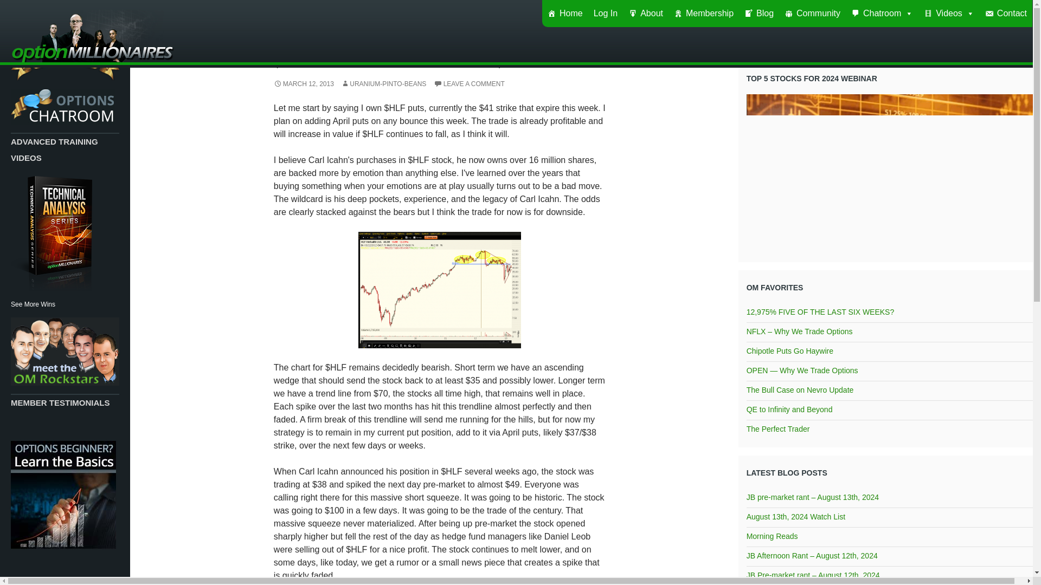 The height and width of the screenshot is (585, 1041). I want to click on Log In, so click(605, 13).